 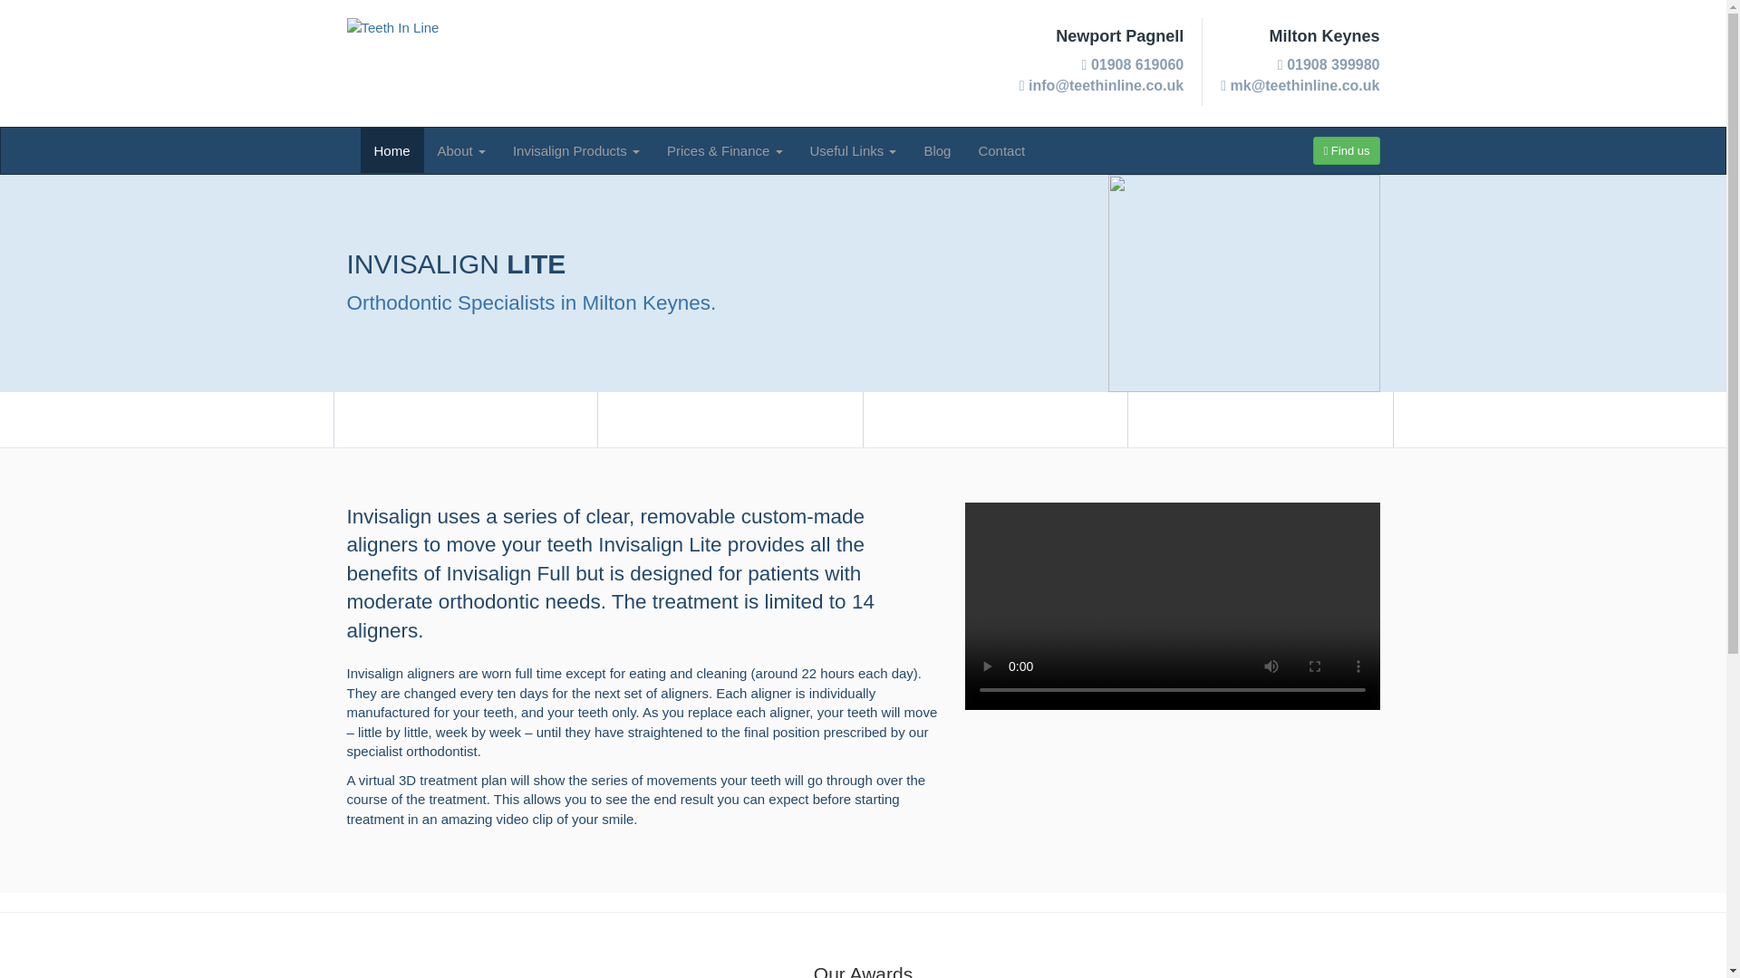 What do you see at coordinates (391, 63) in the screenshot?
I see `Teeth In Line` at bounding box center [391, 63].